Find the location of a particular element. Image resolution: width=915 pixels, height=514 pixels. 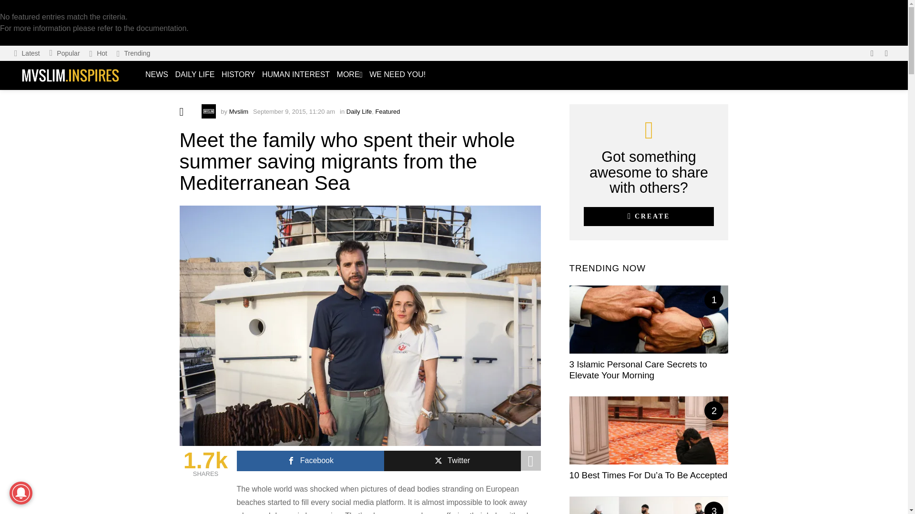

Popular is located at coordinates (65, 53).